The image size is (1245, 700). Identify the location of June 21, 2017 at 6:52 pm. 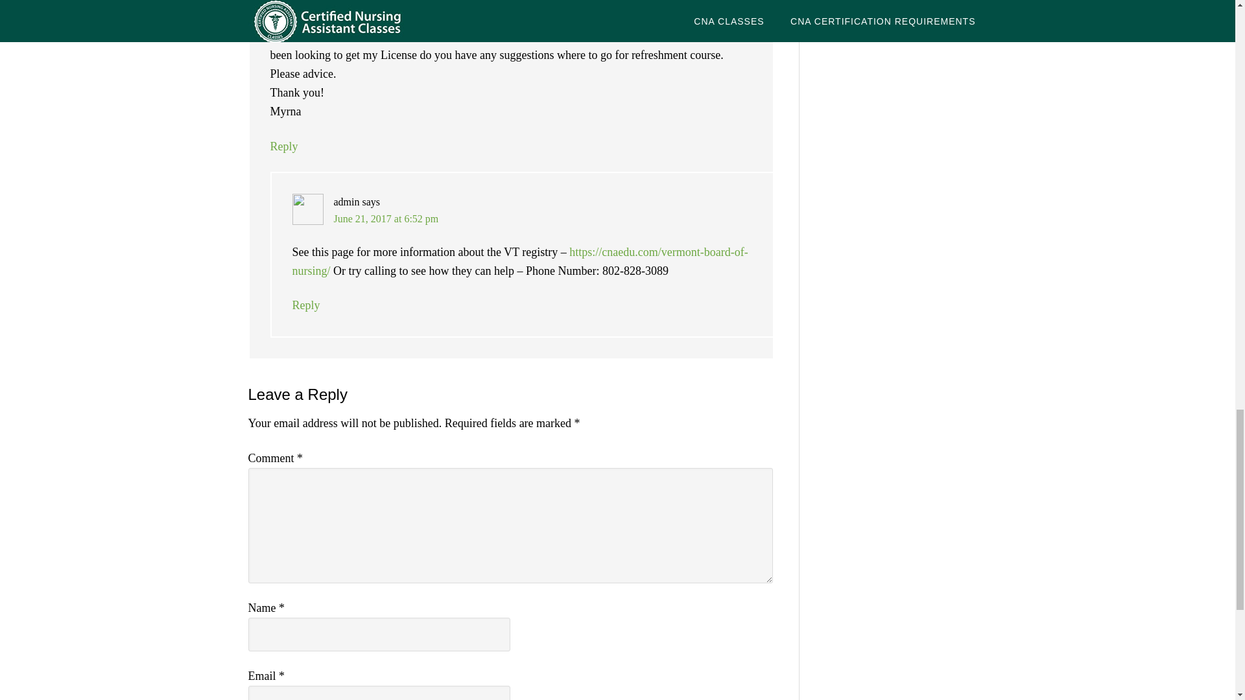
(385, 218).